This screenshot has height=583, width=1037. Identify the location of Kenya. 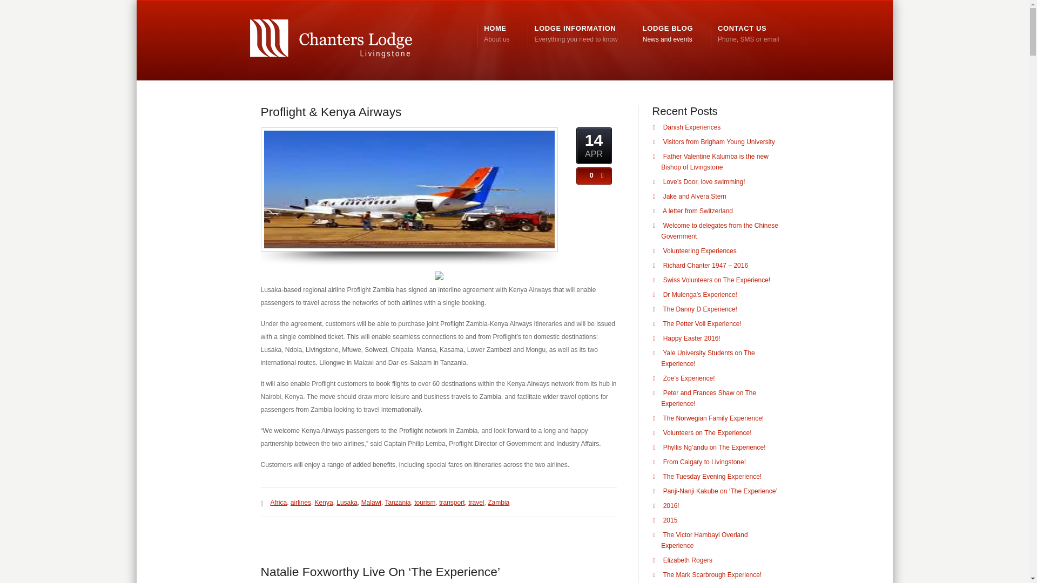
(398, 503).